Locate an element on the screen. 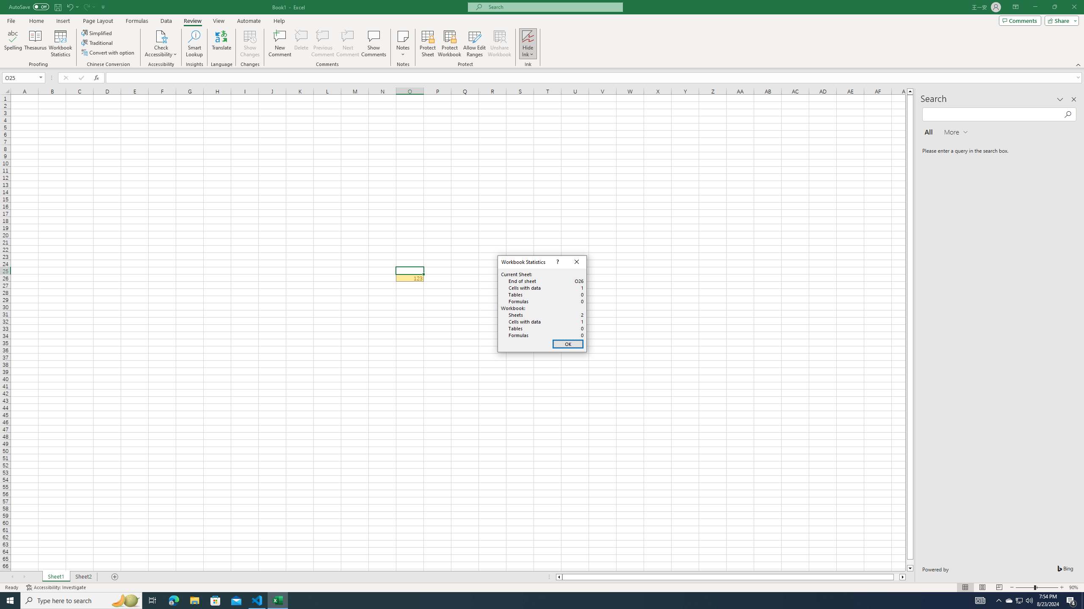  Sheet2 is located at coordinates (83, 577).